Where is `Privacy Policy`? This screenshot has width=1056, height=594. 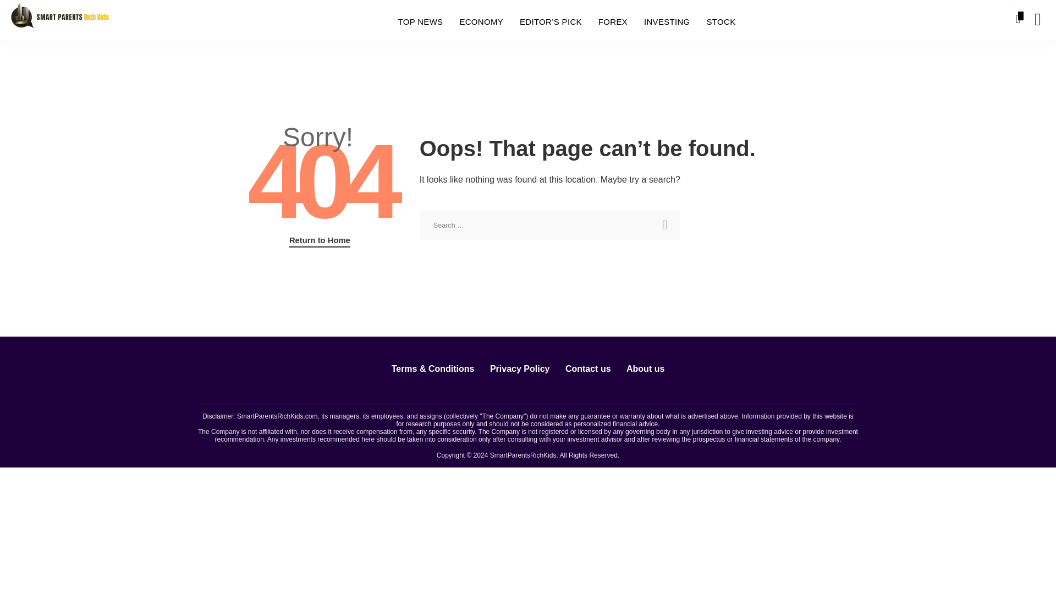 Privacy Policy is located at coordinates (520, 369).